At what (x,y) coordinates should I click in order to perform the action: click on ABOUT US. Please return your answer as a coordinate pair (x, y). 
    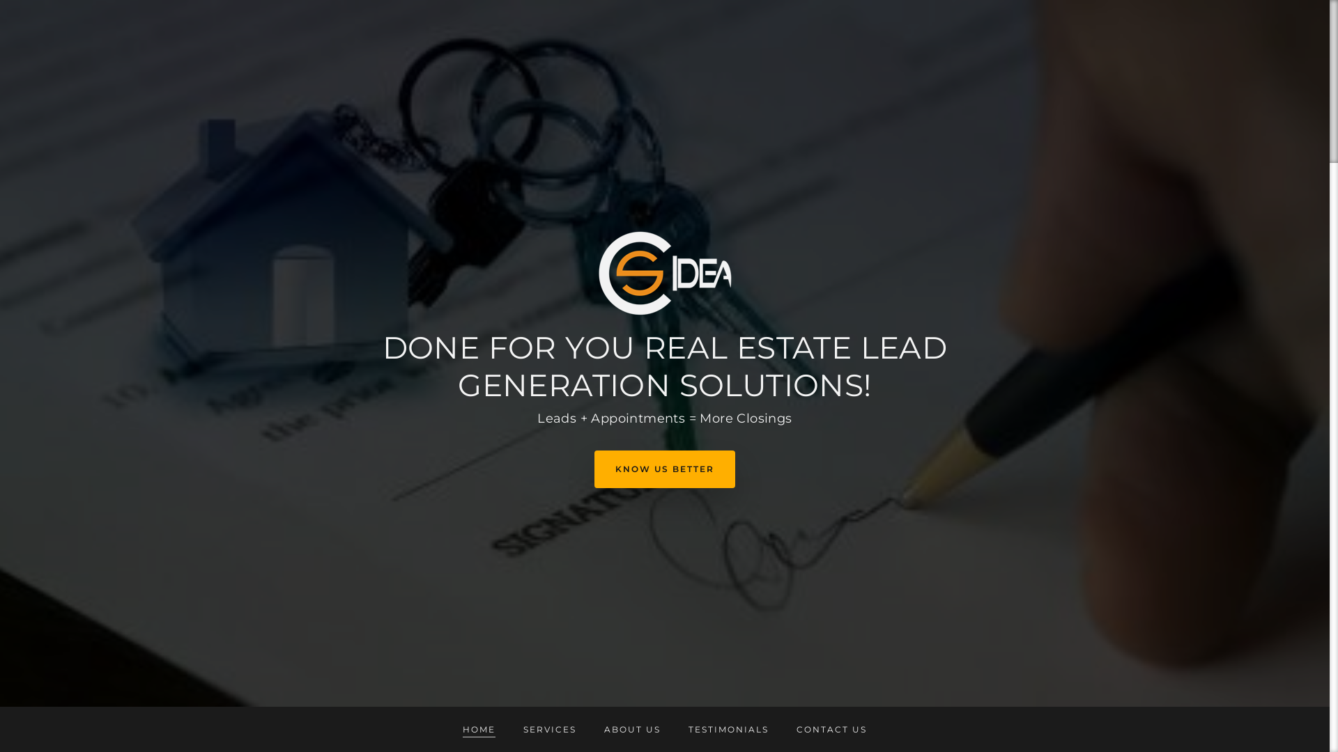
    Looking at the image, I should click on (633, 721).